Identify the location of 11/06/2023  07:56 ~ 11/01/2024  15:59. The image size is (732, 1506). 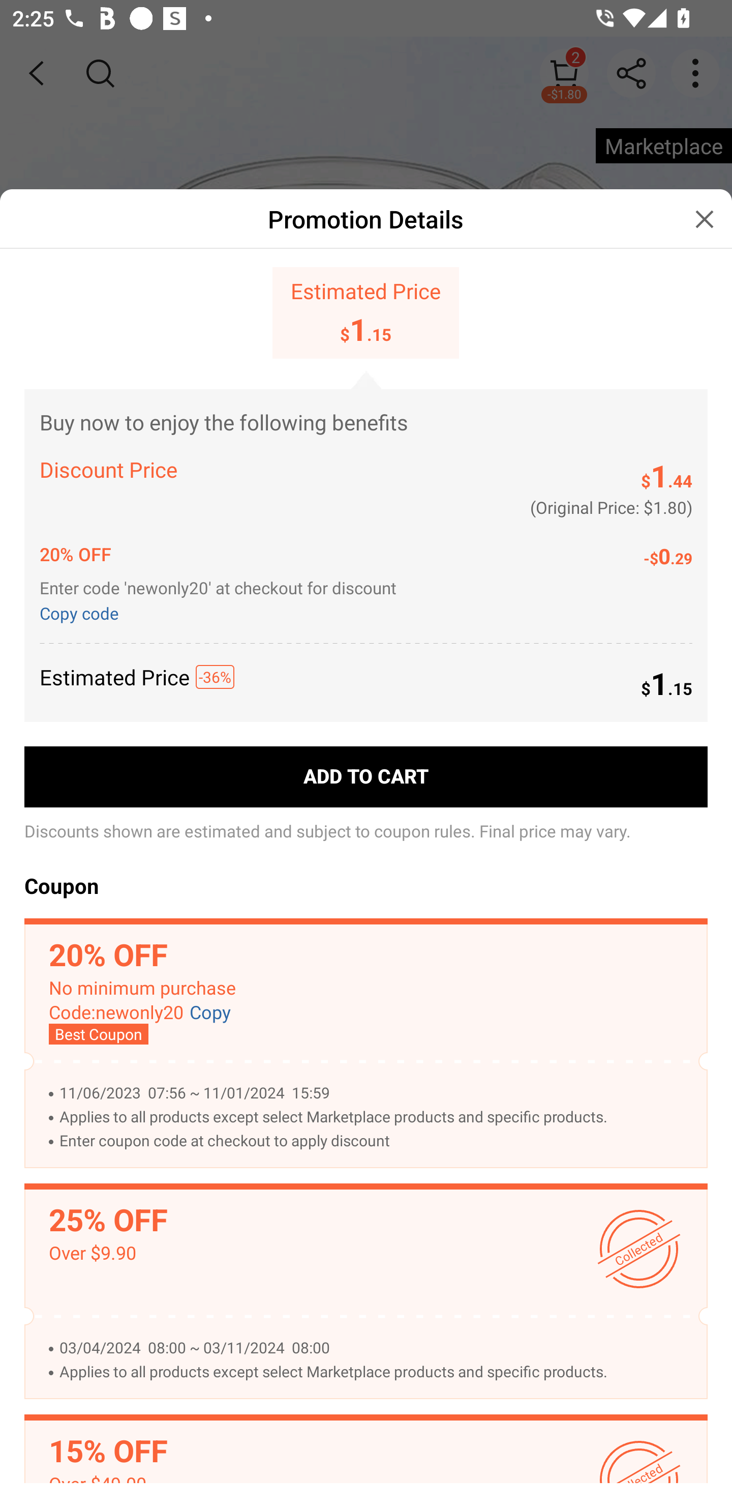
(374, 1093).